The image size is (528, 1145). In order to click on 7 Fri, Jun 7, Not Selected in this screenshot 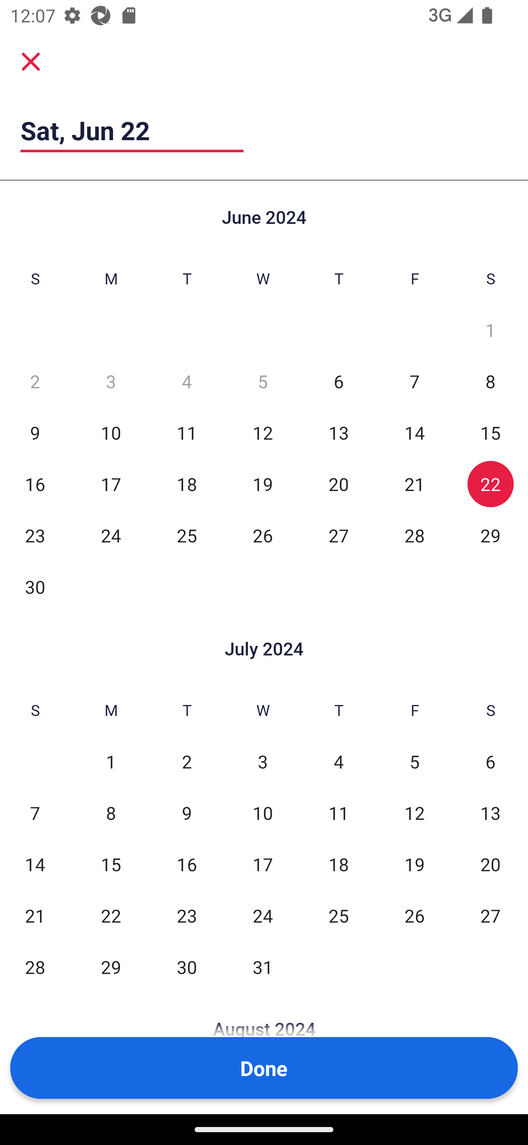, I will do `click(414, 381)`.